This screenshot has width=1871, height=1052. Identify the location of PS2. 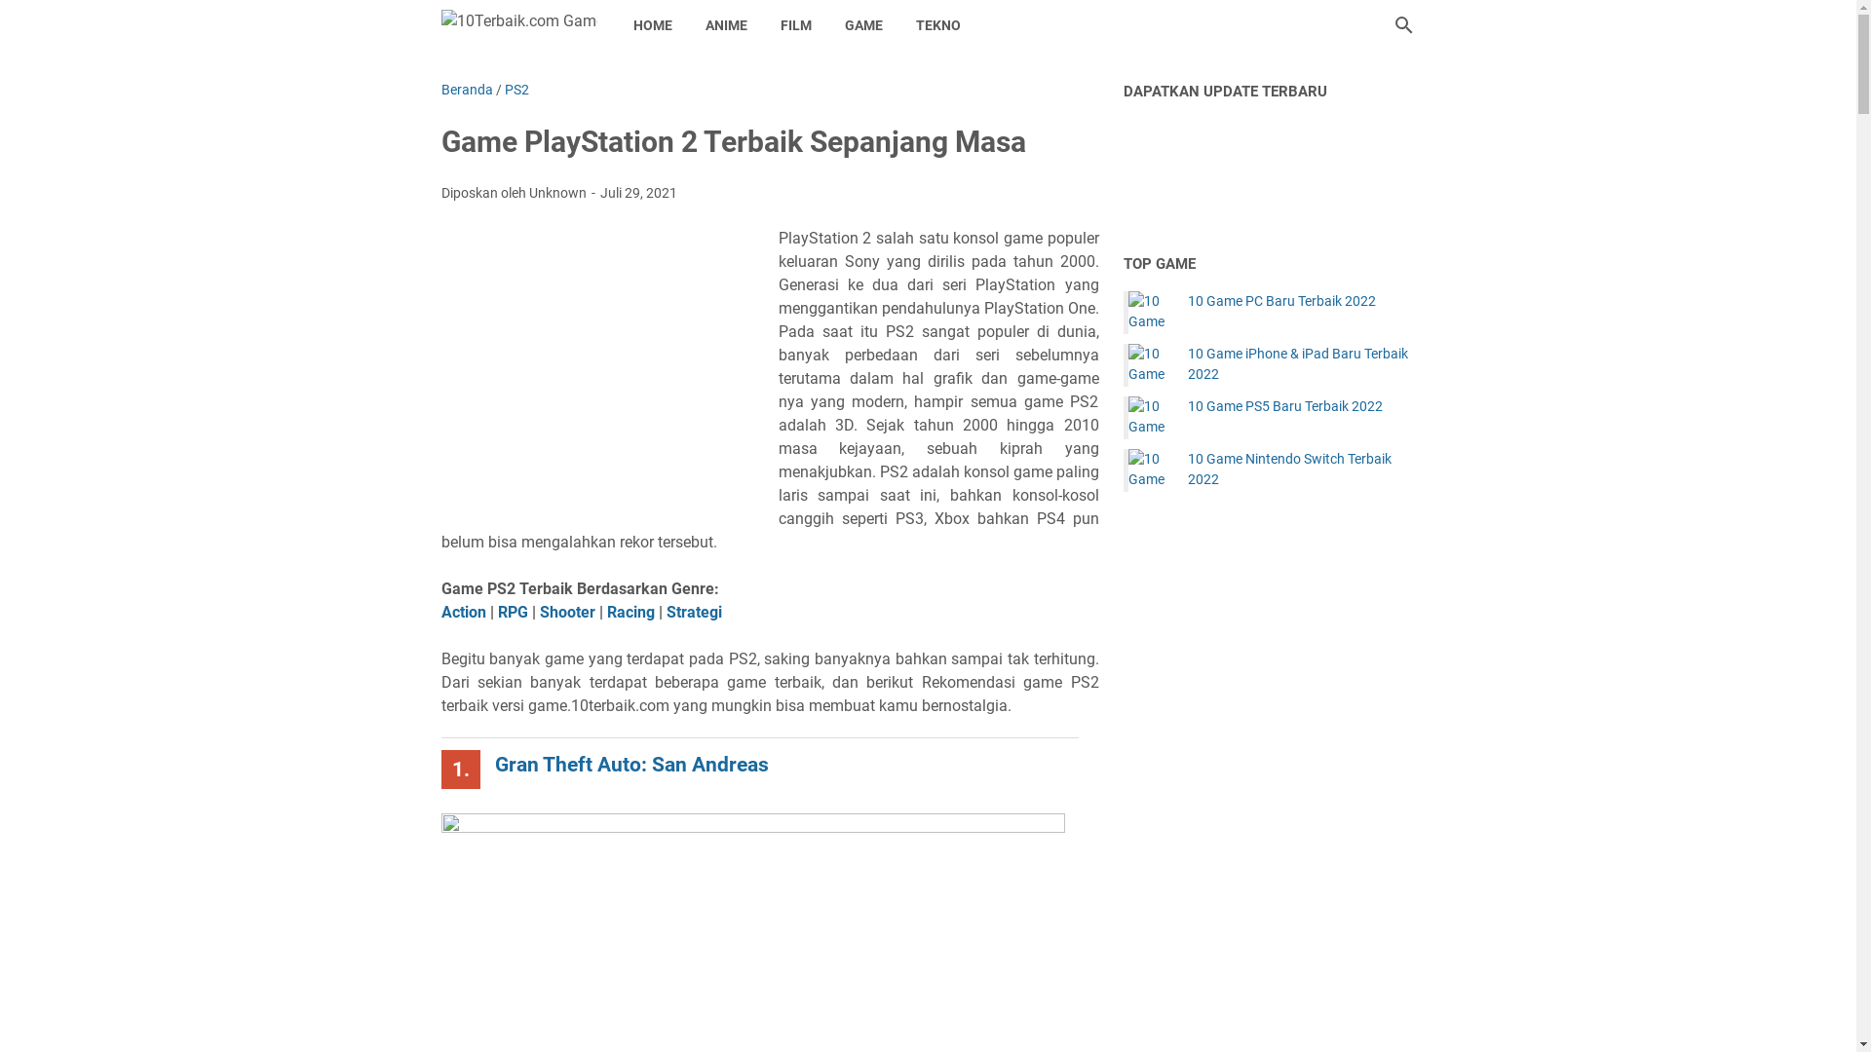
(516, 90).